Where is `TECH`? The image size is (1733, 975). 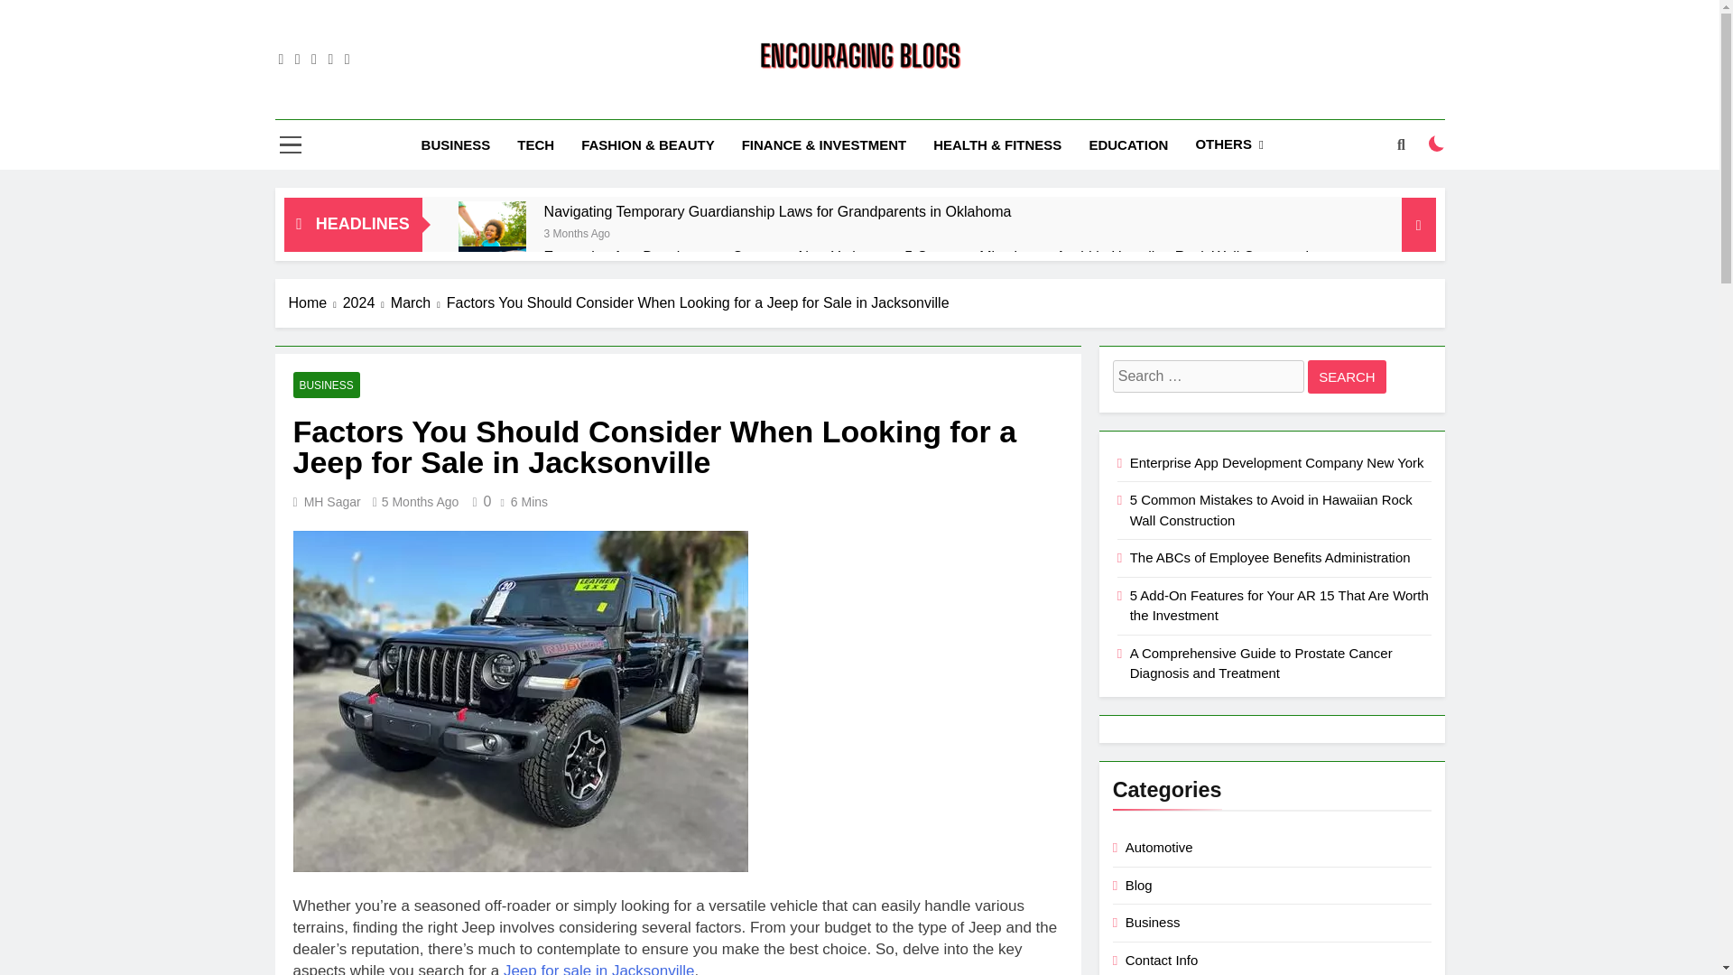
TECH is located at coordinates (536, 144).